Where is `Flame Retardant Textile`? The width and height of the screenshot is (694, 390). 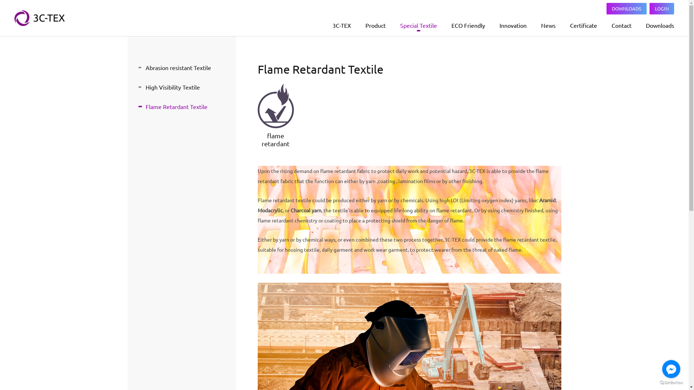 Flame Retardant Textile is located at coordinates (181, 107).